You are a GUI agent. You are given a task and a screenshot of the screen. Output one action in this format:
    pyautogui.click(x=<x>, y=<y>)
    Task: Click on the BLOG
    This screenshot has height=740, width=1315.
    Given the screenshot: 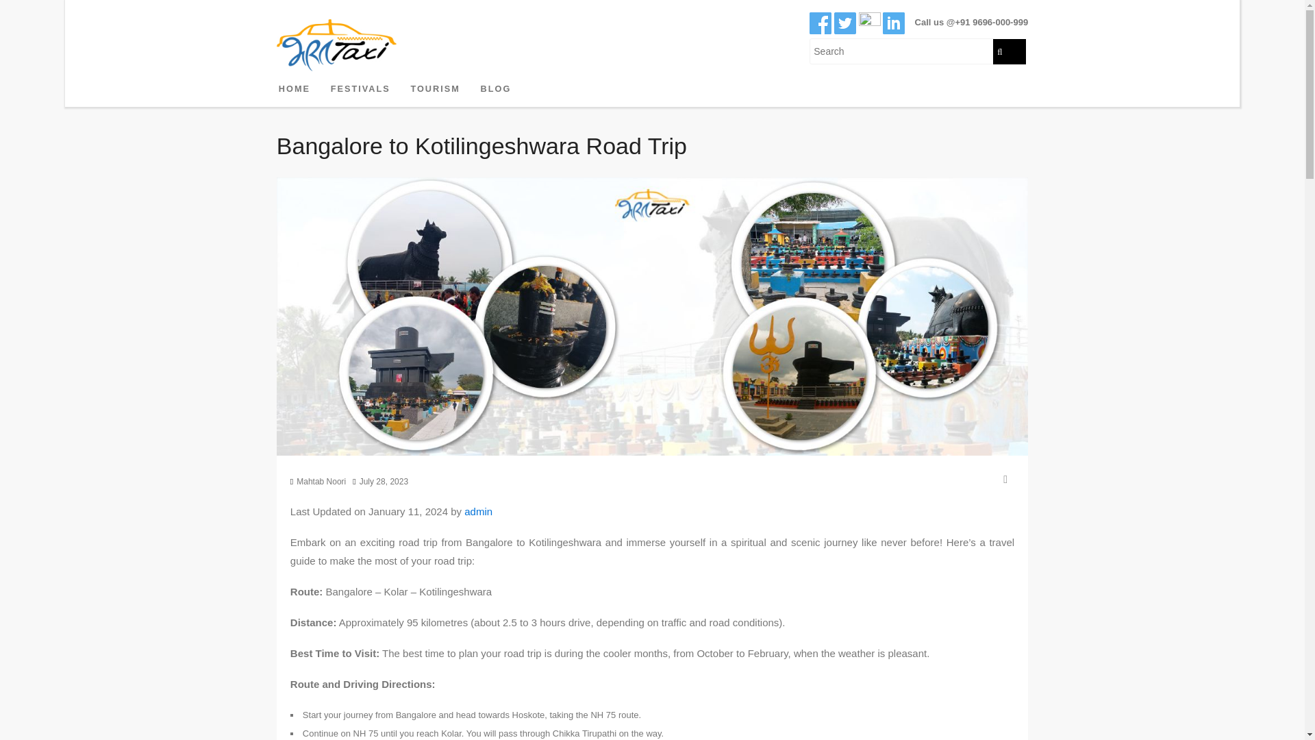 What is the action you would take?
    pyautogui.click(x=495, y=89)
    